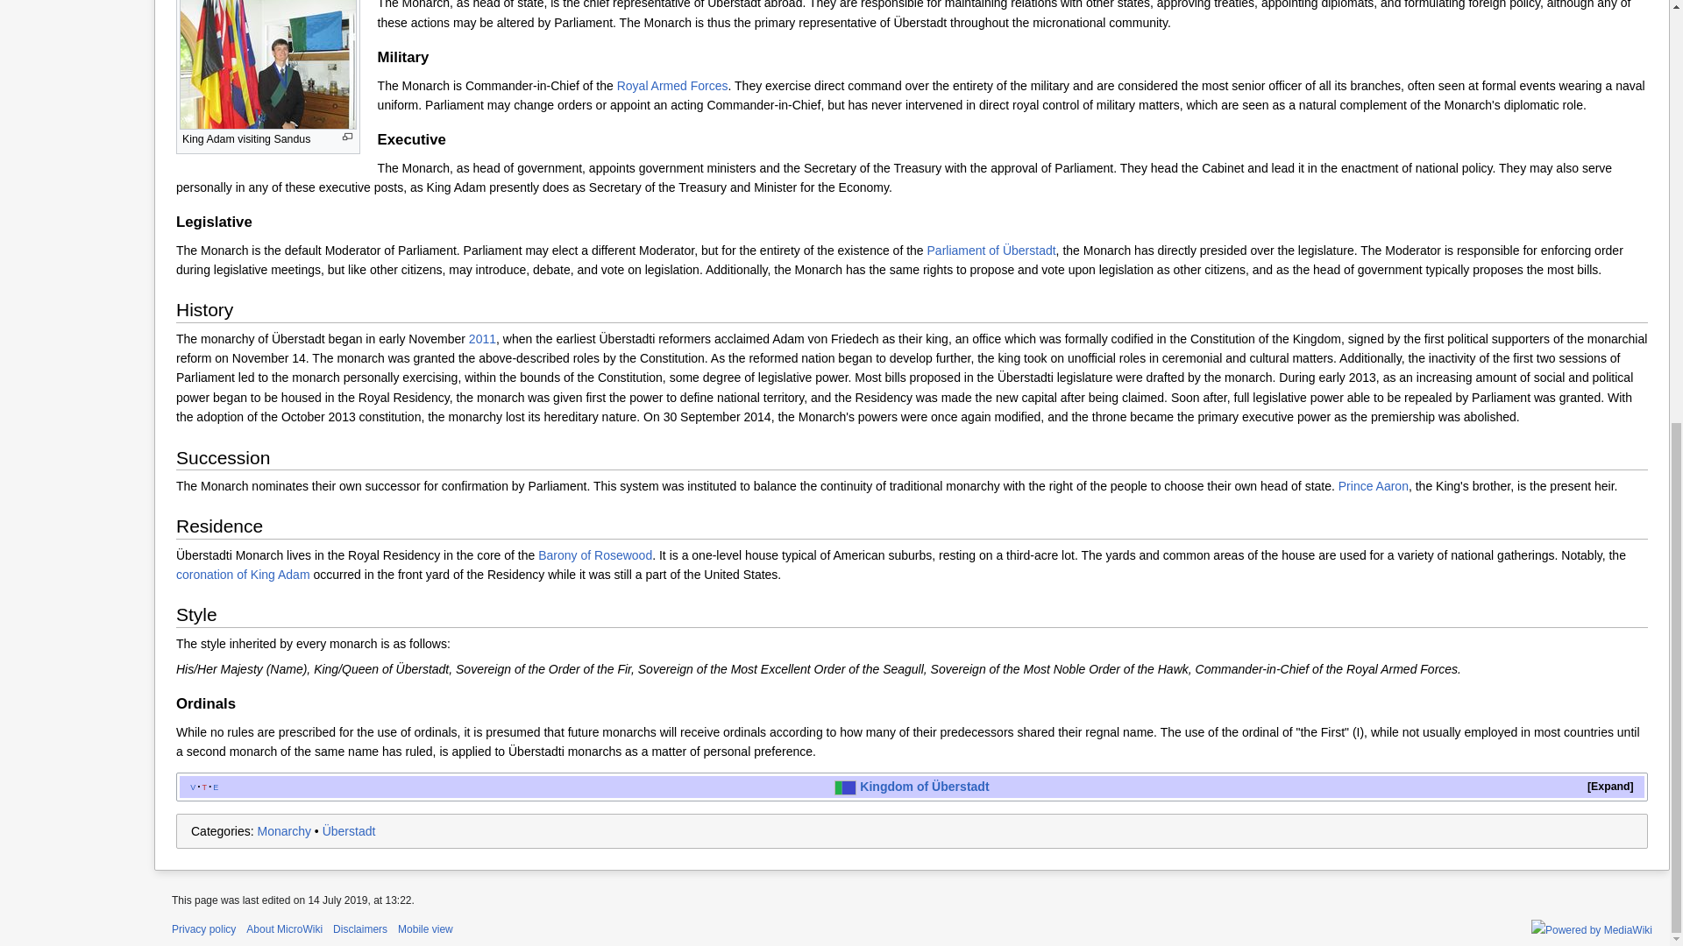 Image resolution: width=1683 pixels, height=946 pixels. I want to click on 2011, so click(482, 339).